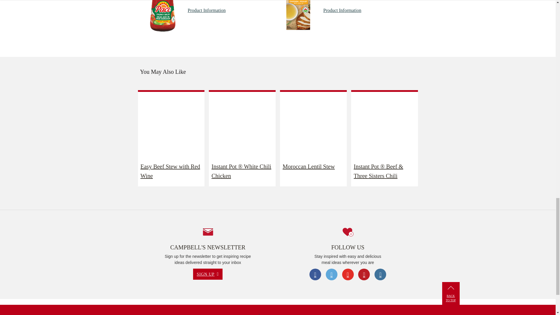 This screenshot has height=315, width=560. Describe the element at coordinates (342, 10) in the screenshot. I see `Product Information` at that location.